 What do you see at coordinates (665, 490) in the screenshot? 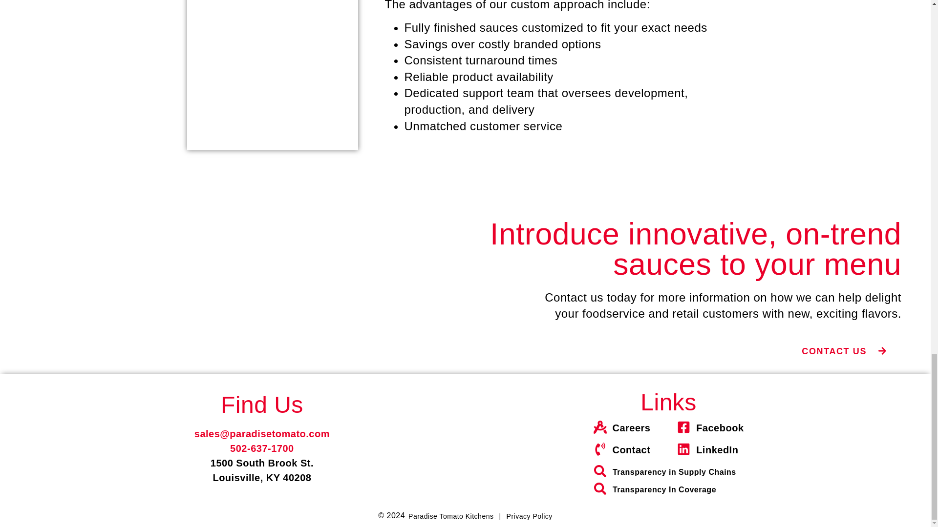
I see `Transparency In Coverage` at bounding box center [665, 490].